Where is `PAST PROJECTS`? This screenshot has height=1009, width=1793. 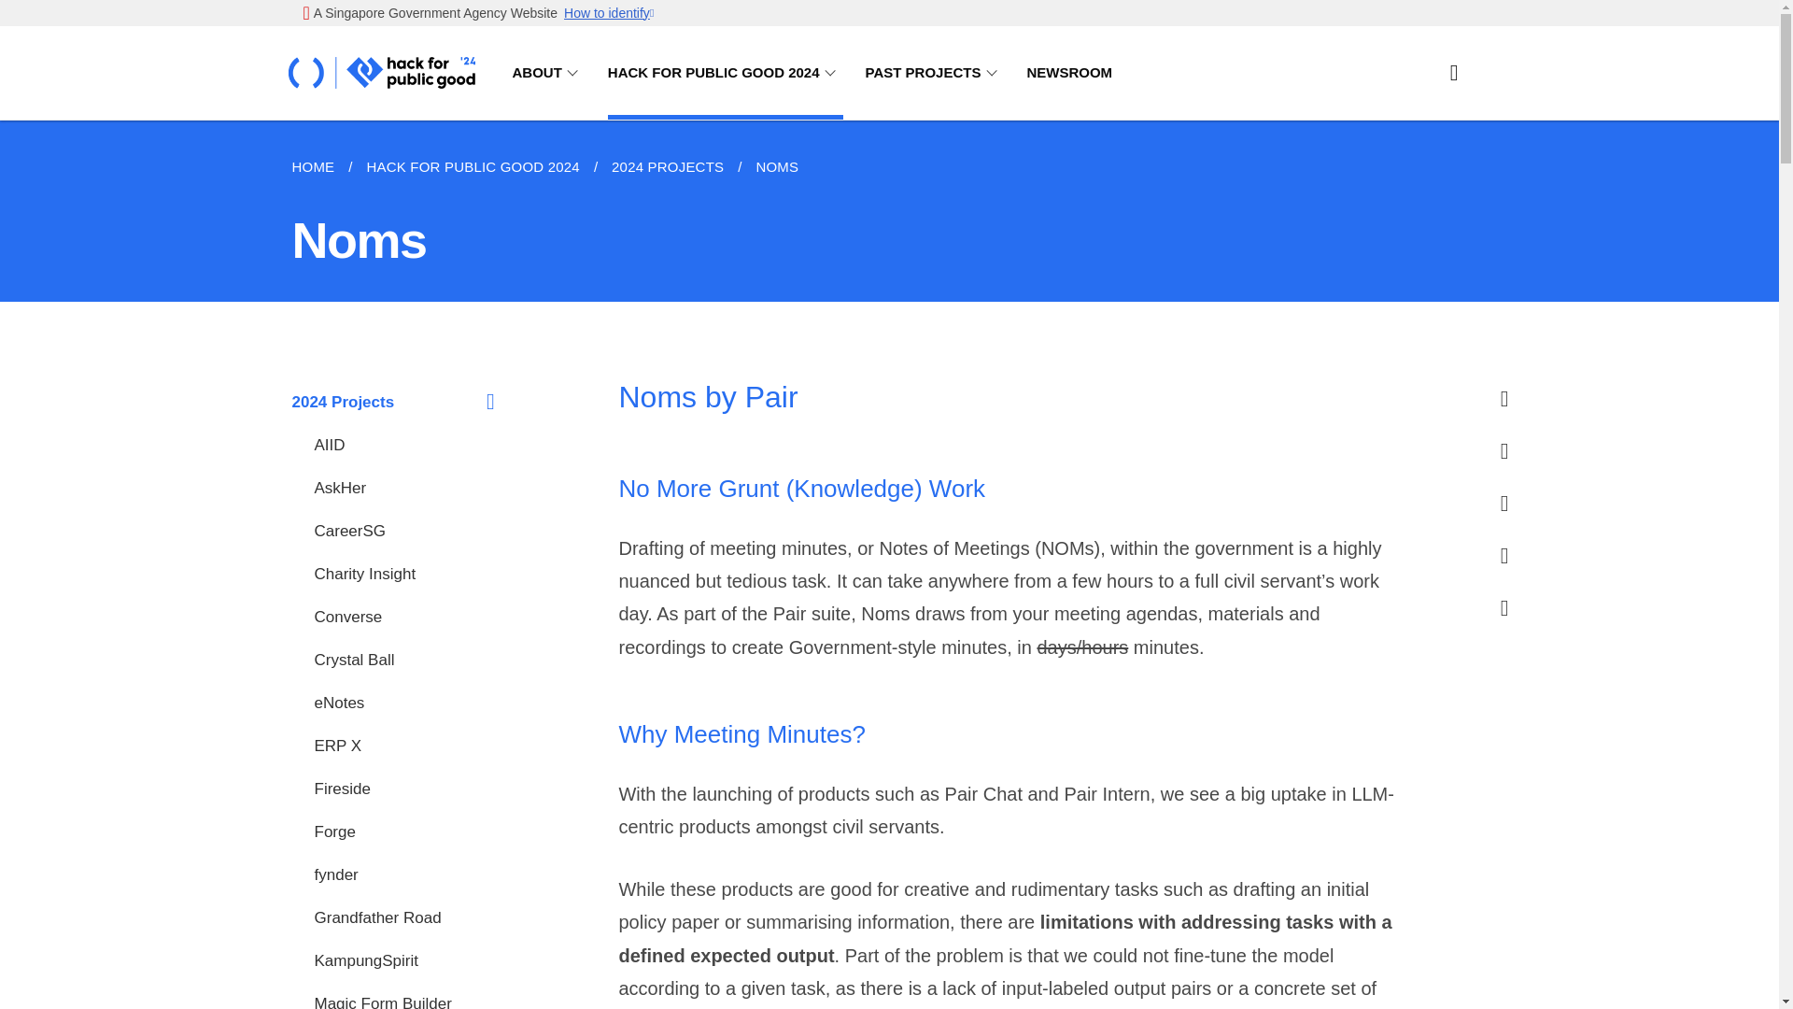
PAST PROJECTS is located at coordinates (935, 73).